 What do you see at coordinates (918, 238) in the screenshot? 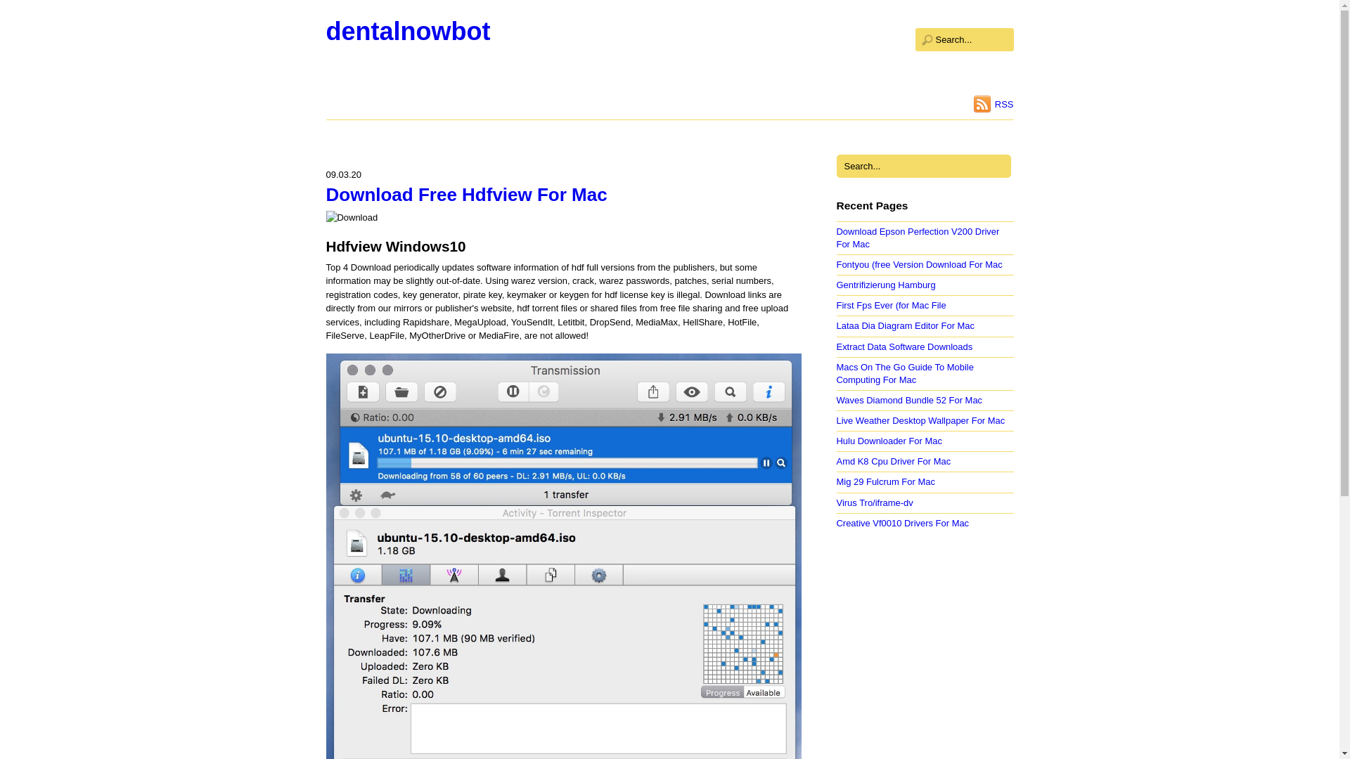
I see `Download Epson Perfection V200 Driver For Mac` at bounding box center [918, 238].